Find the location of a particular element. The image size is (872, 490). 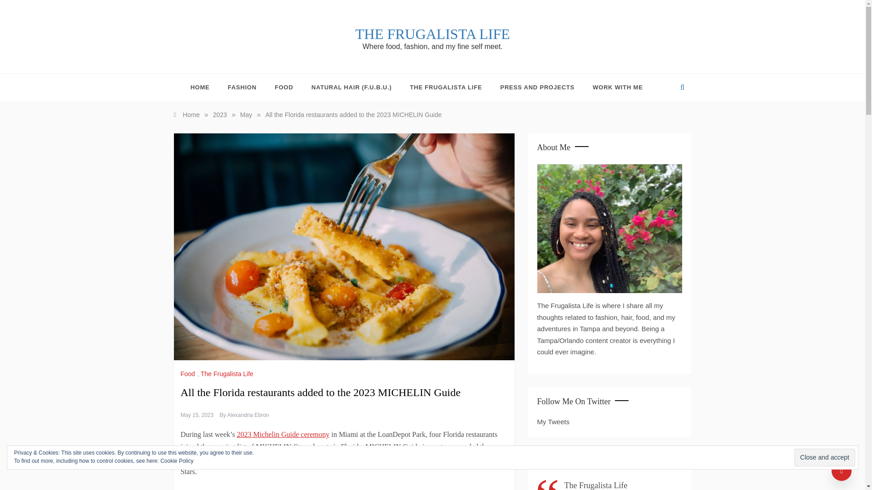

FOOD is located at coordinates (284, 87).